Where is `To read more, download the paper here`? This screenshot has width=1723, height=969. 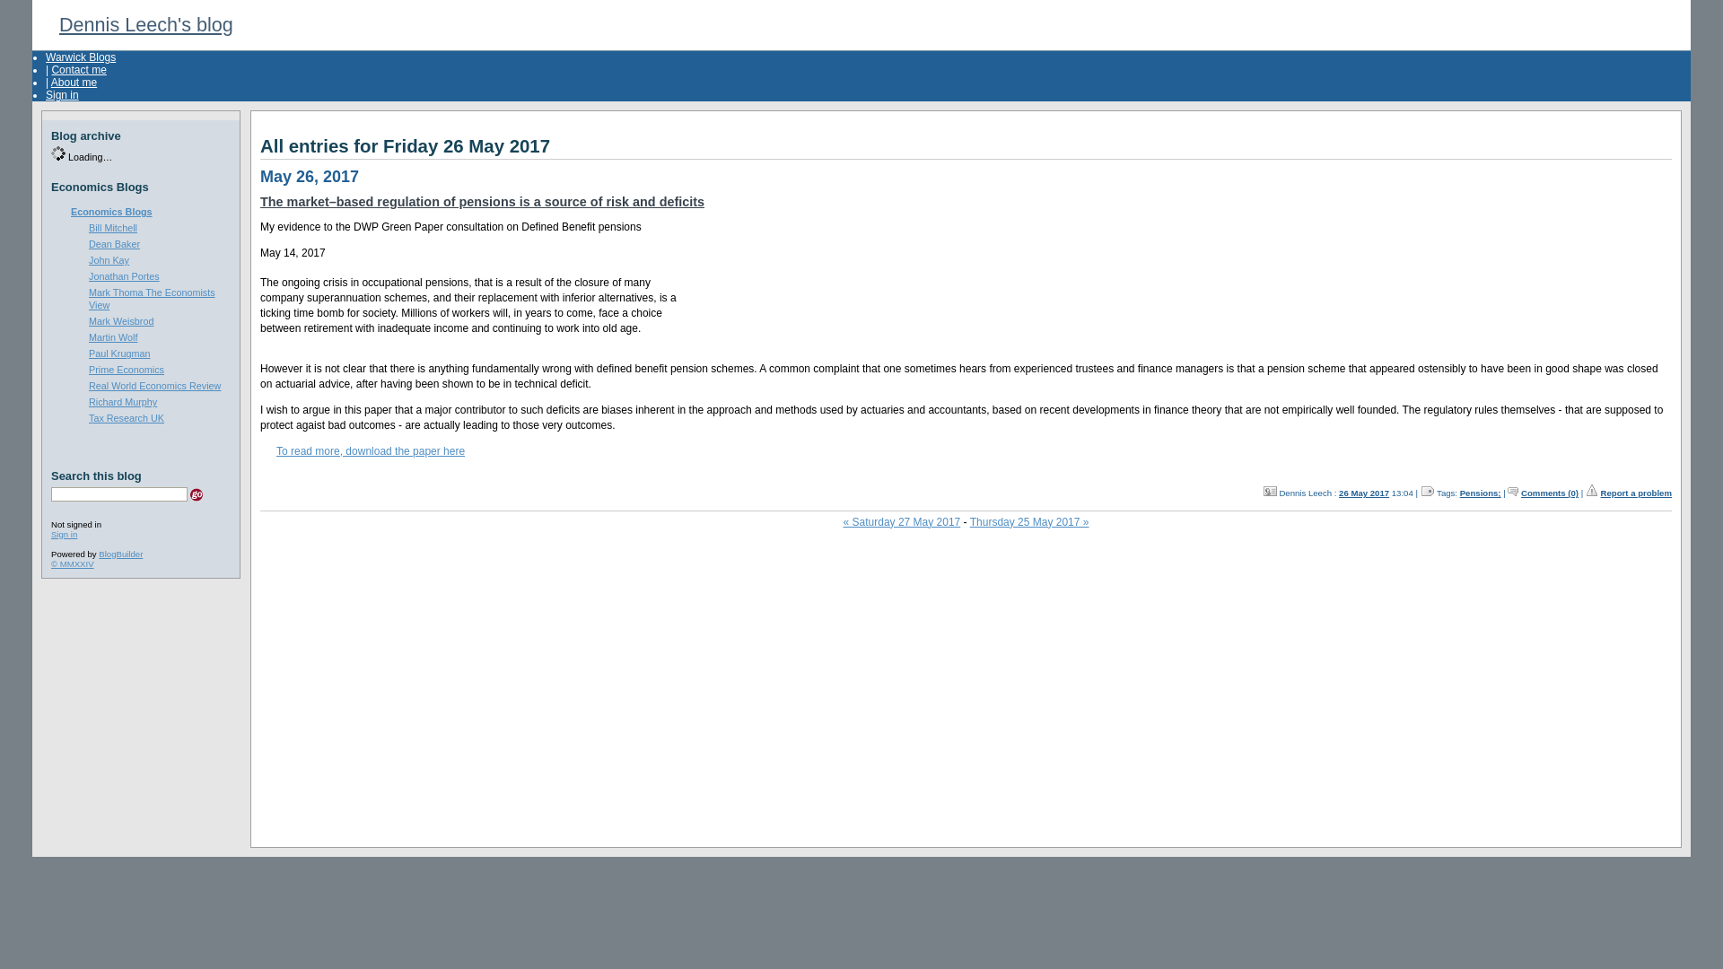
To read more, download the paper here is located at coordinates (363, 450).